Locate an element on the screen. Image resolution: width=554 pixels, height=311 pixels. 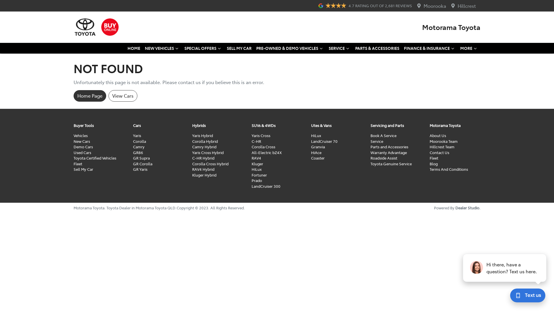
Hillcrest is located at coordinates (467, 6).